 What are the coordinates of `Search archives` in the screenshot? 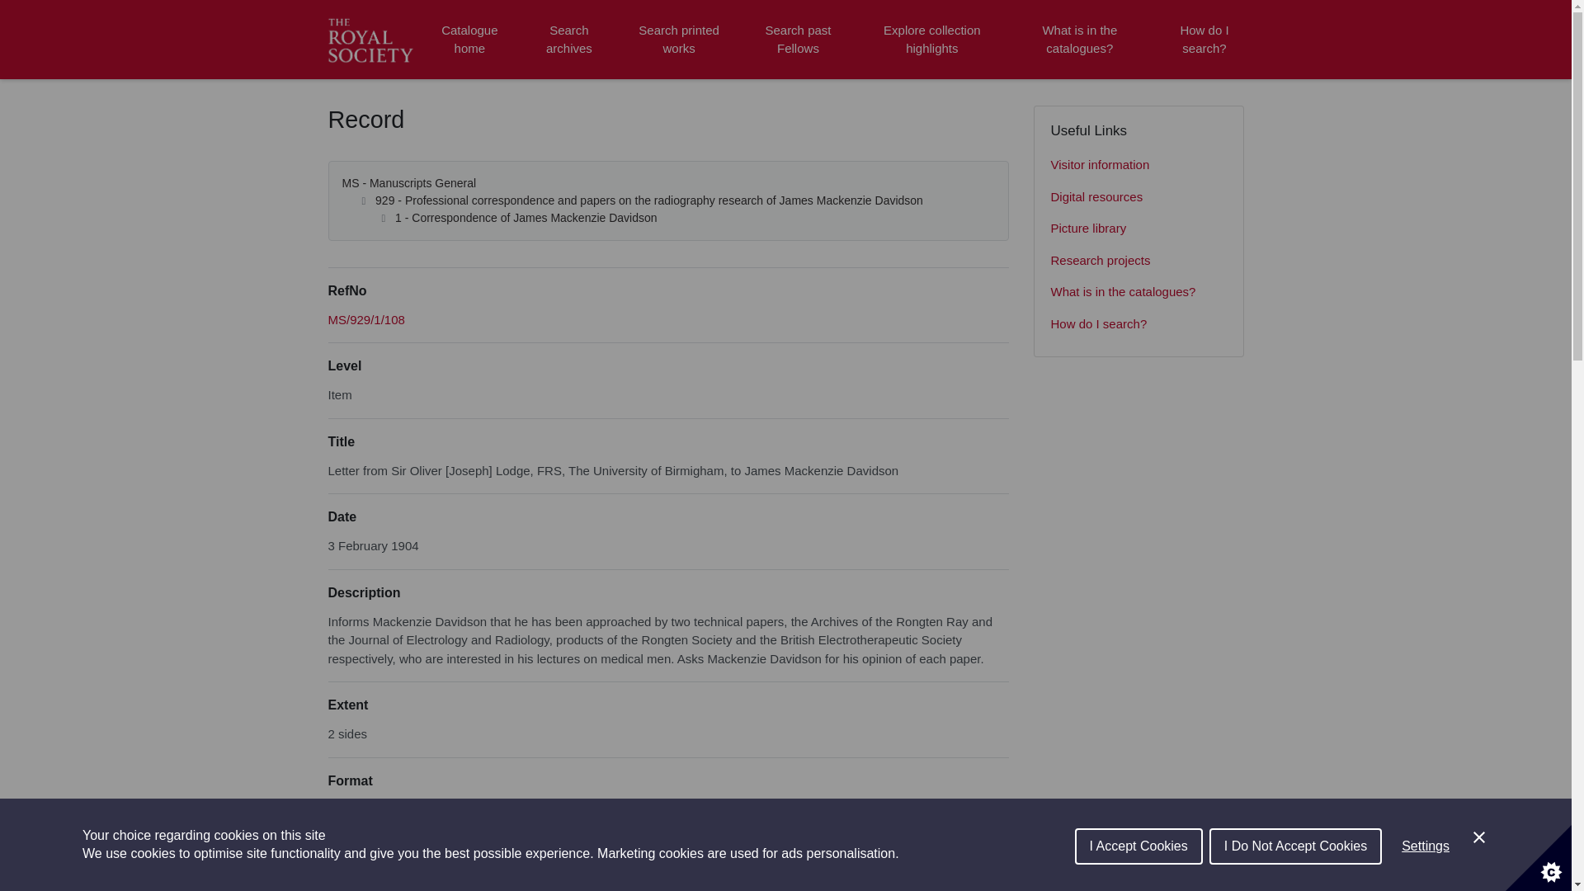 It's located at (568, 40).